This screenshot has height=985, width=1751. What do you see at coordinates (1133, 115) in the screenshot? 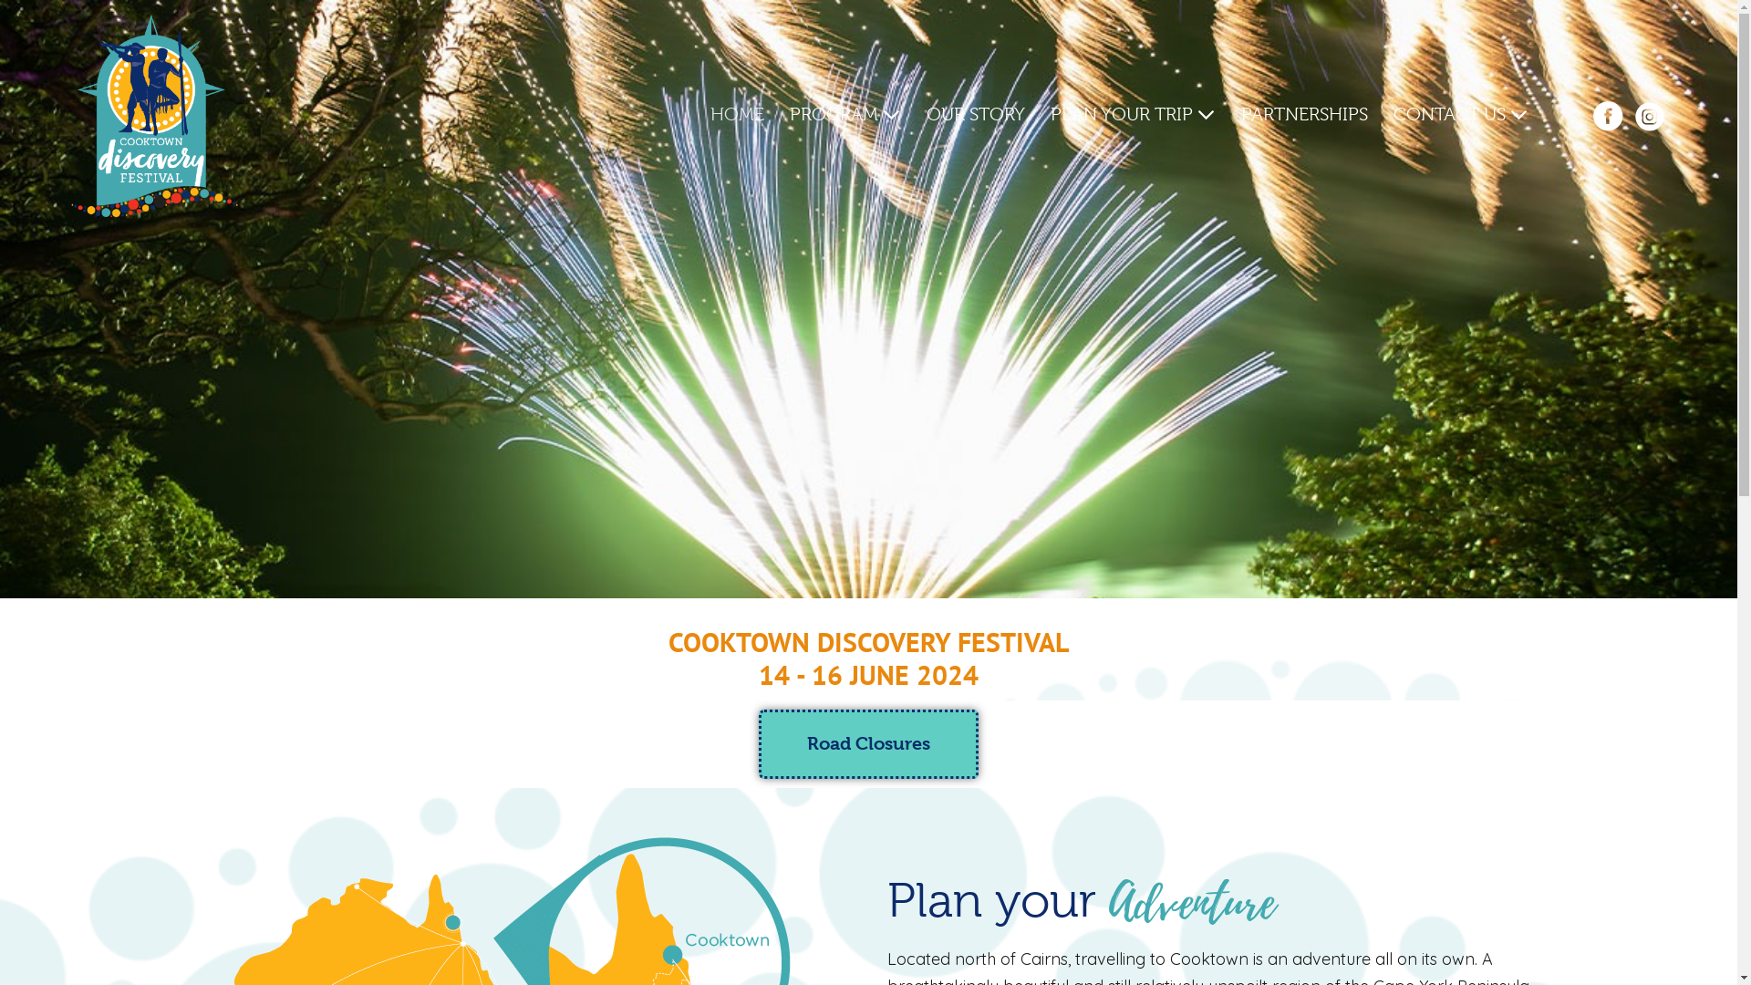
I see `PLAN YOUR TRIP` at bounding box center [1133, 115].